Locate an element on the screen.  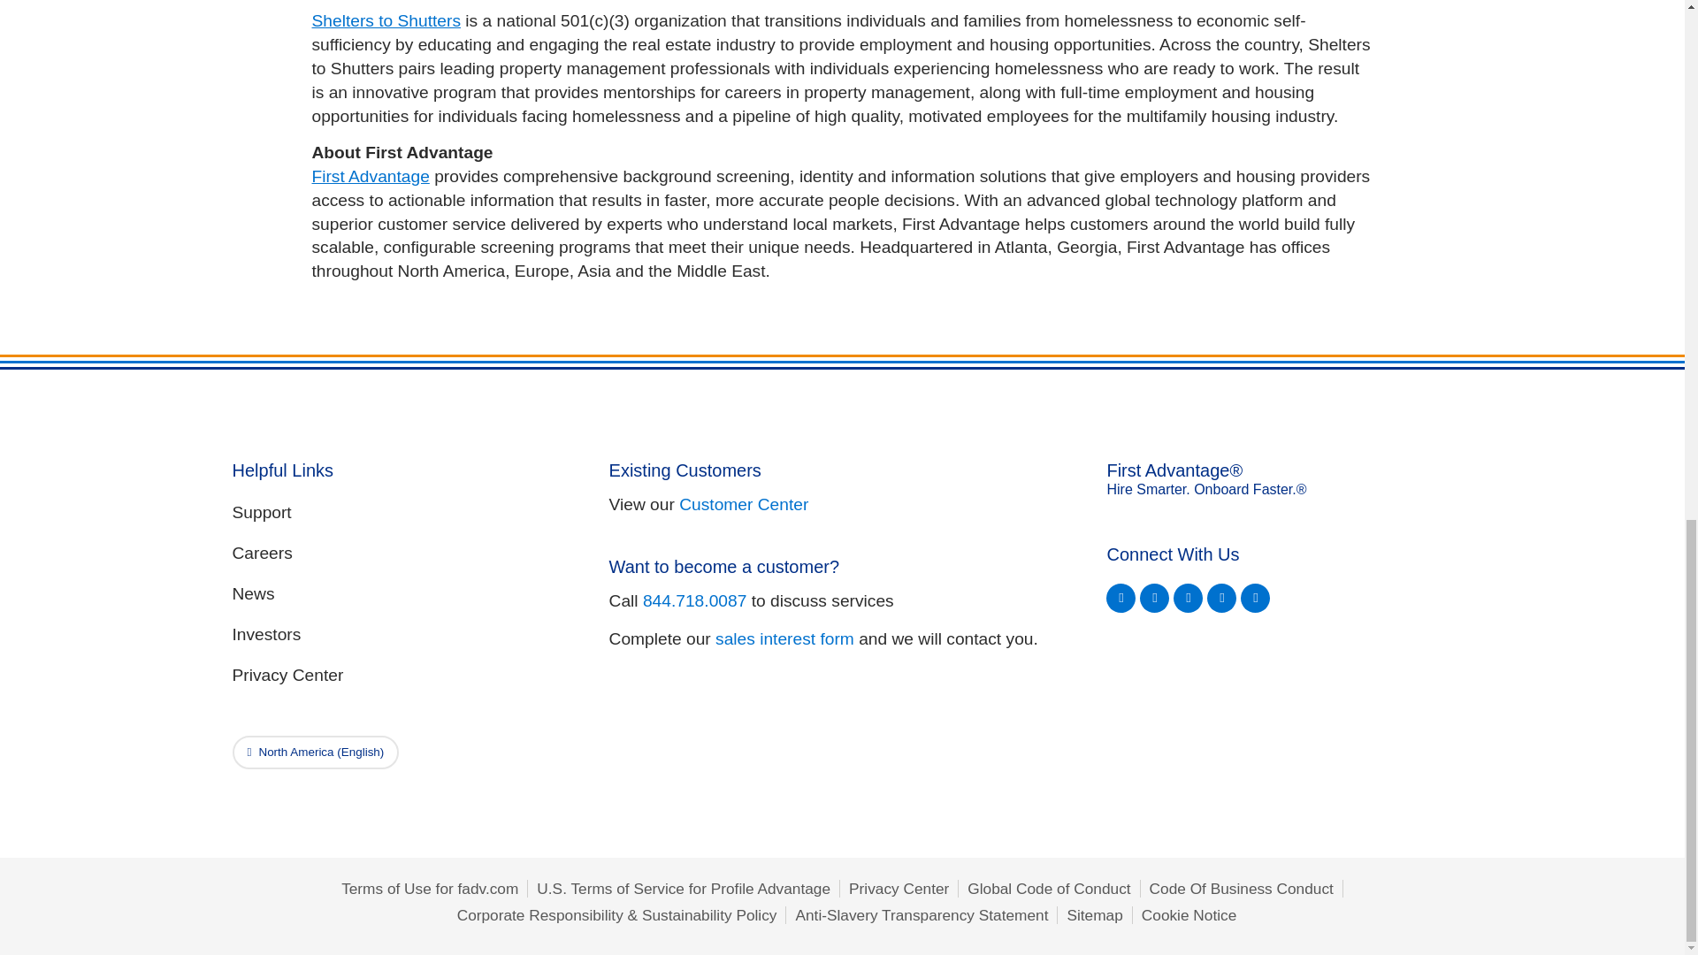
First Advantage is located at coordinates (370, 176).